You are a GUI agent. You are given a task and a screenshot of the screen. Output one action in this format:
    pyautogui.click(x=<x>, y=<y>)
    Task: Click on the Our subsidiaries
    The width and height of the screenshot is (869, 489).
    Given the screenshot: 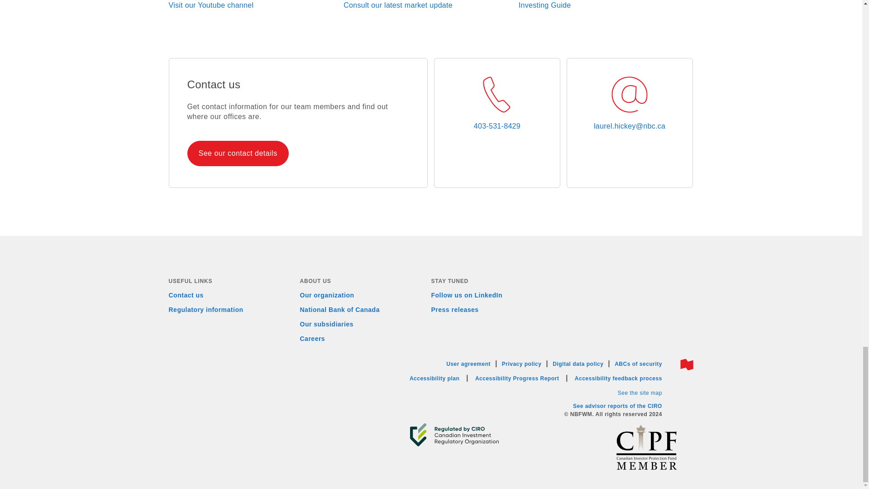 What is the action you would take?
    pyautogui.click(x=326, y=324)
    